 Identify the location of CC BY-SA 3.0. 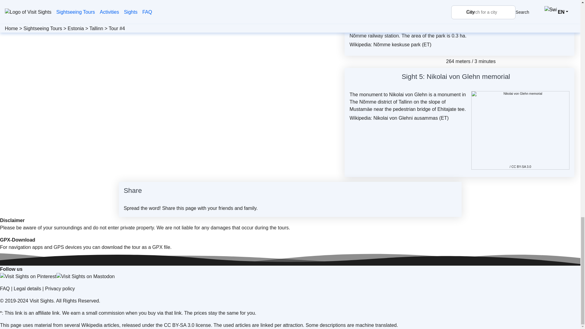
(521, 167).